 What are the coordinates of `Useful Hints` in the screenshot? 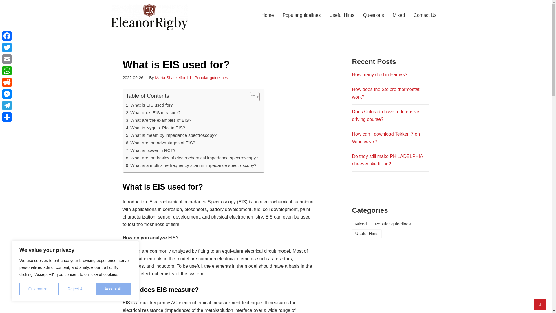 It's located at (342, 15).